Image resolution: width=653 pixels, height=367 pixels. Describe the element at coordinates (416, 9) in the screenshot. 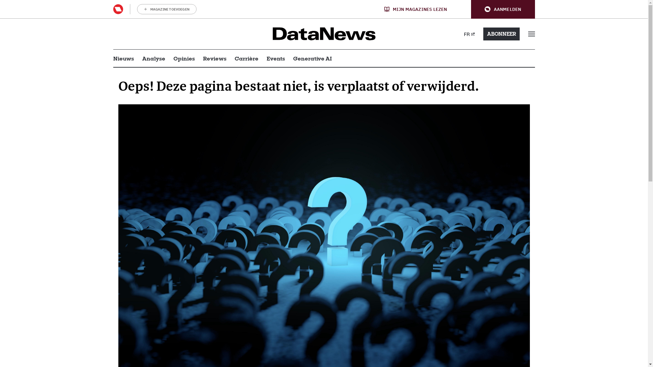

I see `MIJN MAGAZINES LEZEN` at that location.